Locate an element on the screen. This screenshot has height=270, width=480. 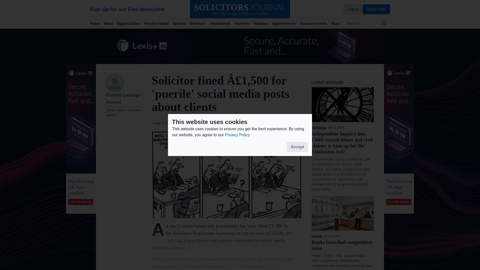
Digital Edition is located at coordinates (130, 23).